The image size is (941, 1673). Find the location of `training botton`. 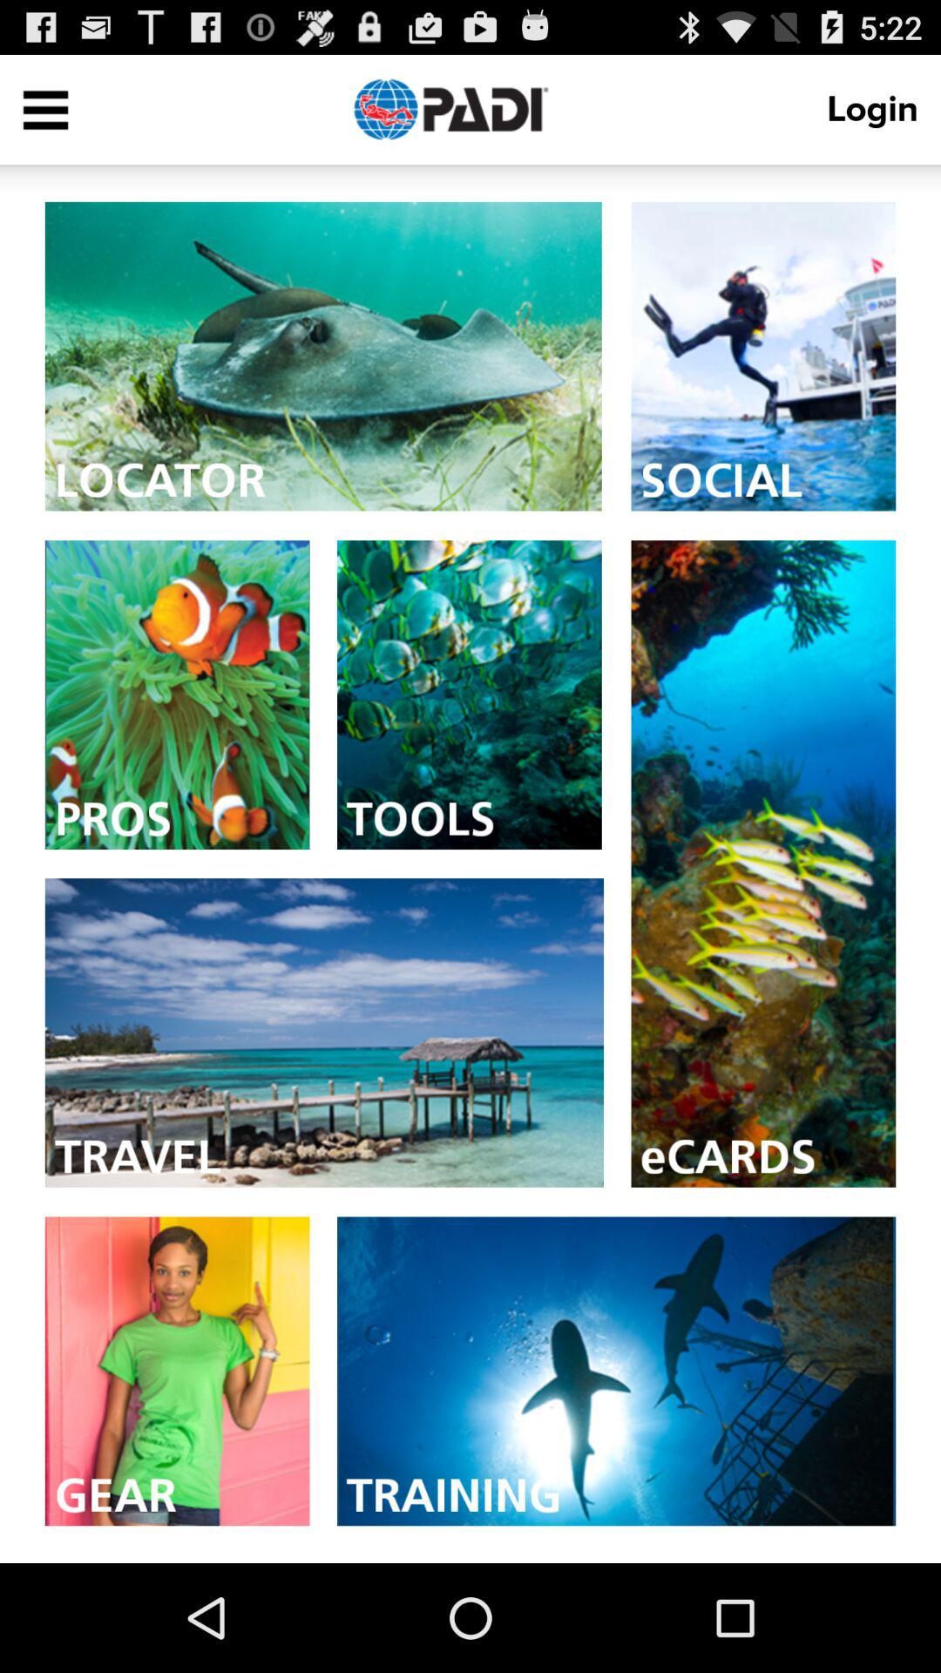

training botton is located at coordinates (617, 1372).